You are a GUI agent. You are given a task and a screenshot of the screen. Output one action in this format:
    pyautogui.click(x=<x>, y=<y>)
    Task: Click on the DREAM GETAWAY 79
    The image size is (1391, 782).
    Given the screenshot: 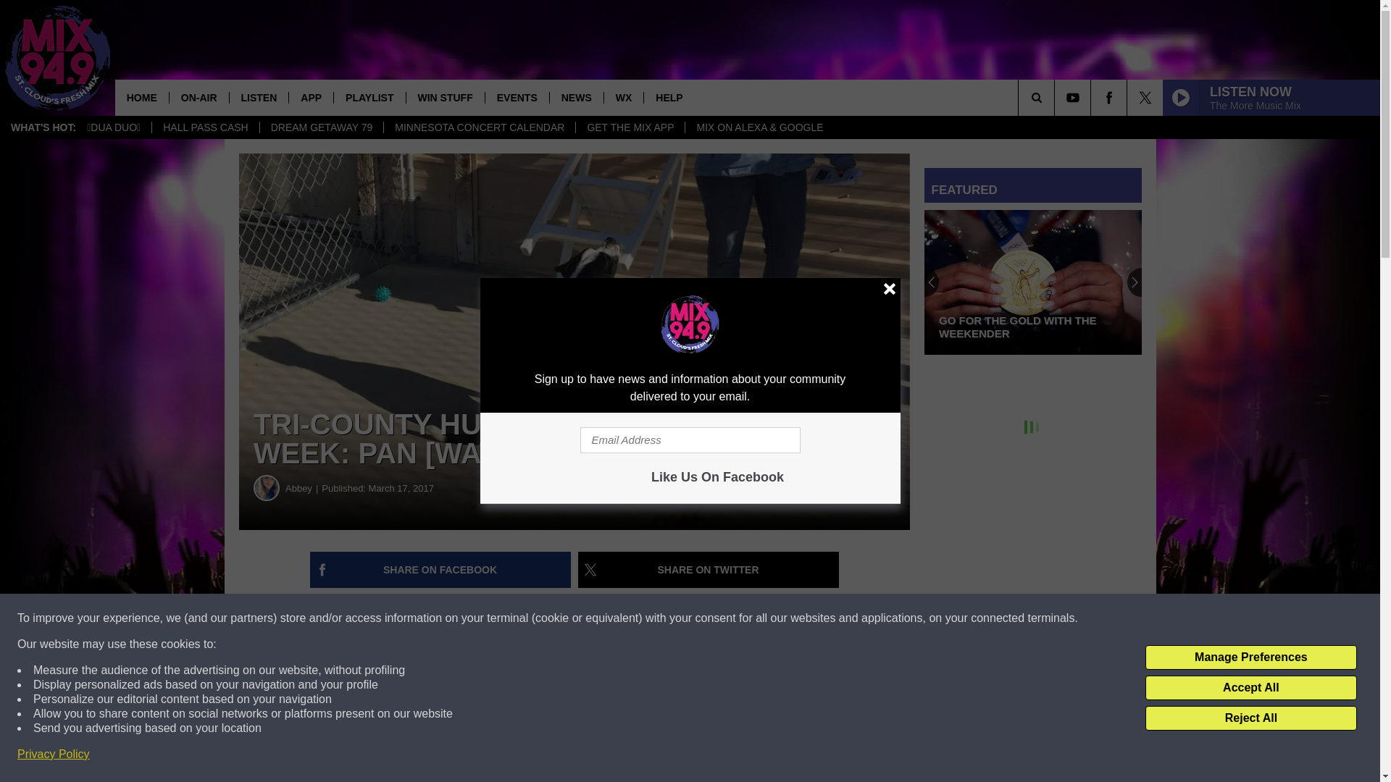 What is the action you would take?
    pyautogui.click(x=321, y=127)
    